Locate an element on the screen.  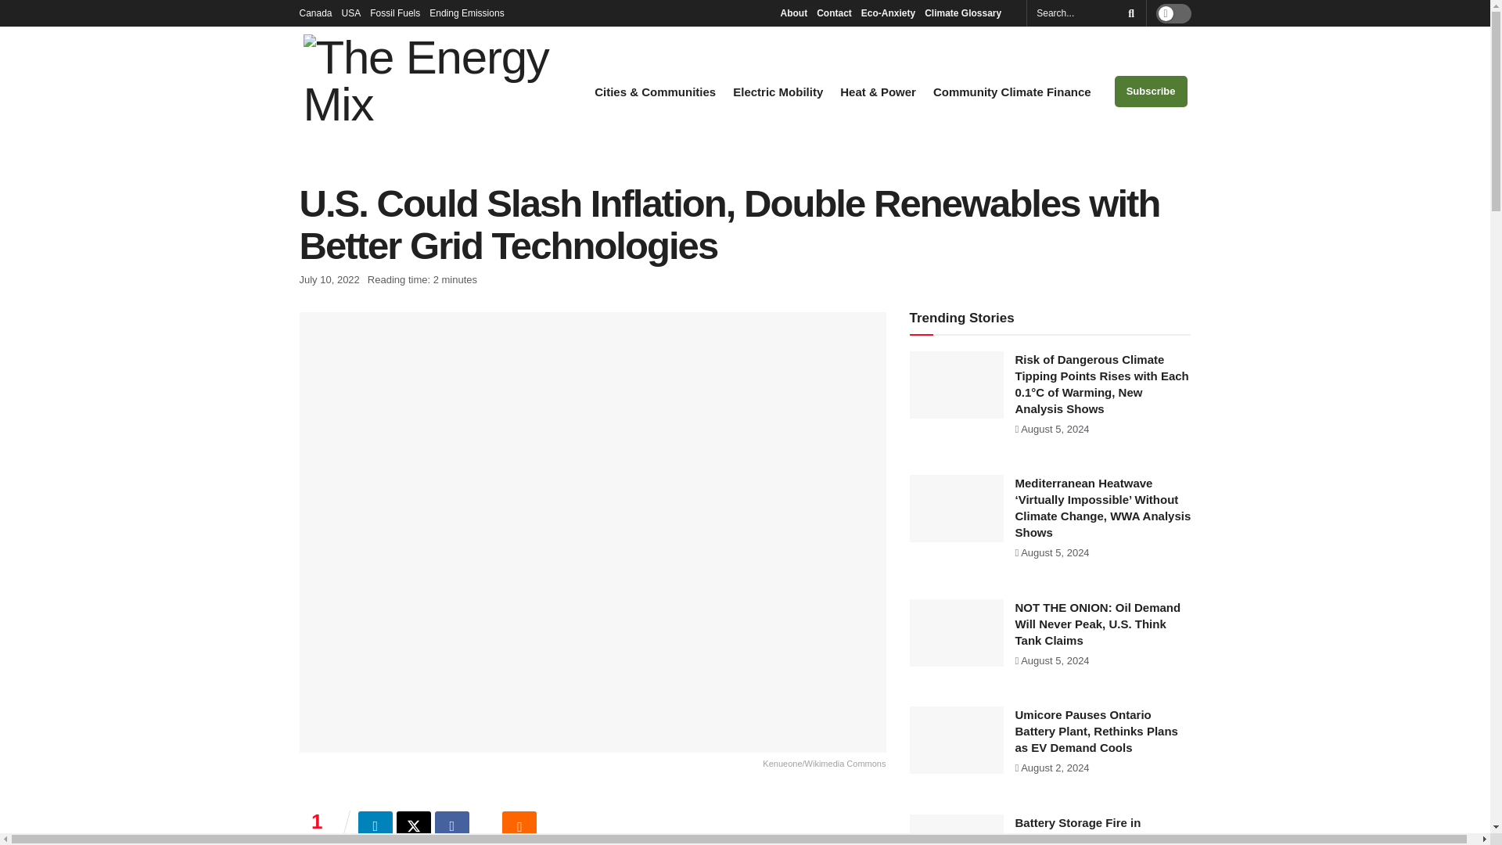
Fossil Fuels is located at coordinates (394, 13).